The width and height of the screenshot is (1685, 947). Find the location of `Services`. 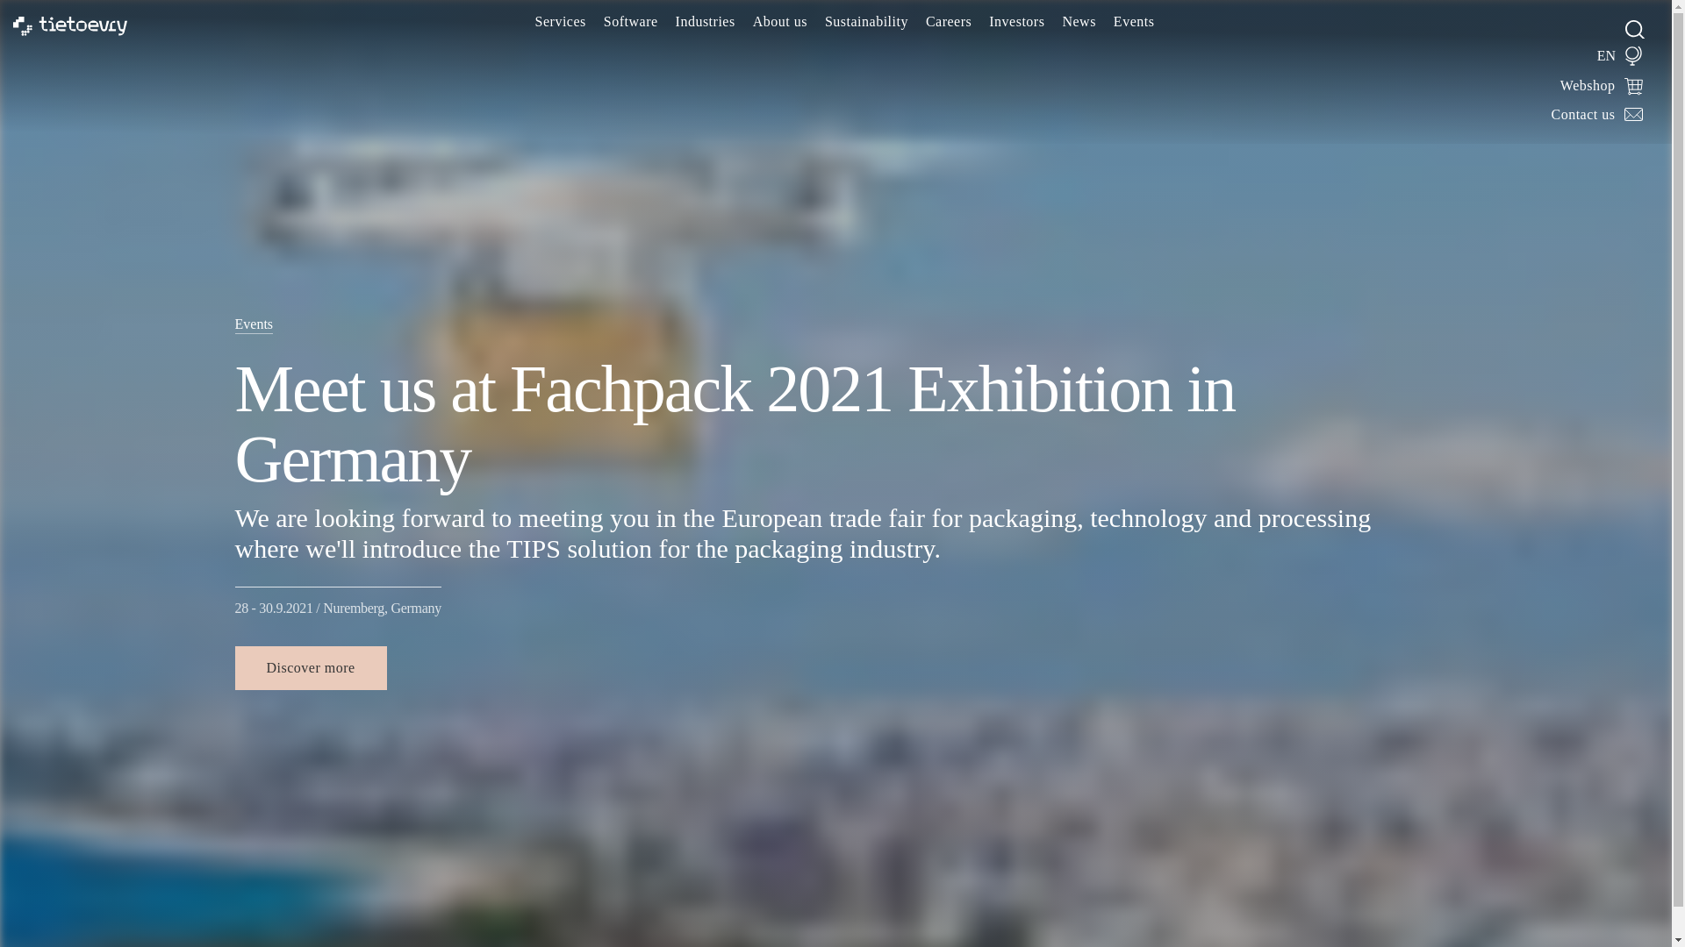

Services is located at coordinates (560, 22).